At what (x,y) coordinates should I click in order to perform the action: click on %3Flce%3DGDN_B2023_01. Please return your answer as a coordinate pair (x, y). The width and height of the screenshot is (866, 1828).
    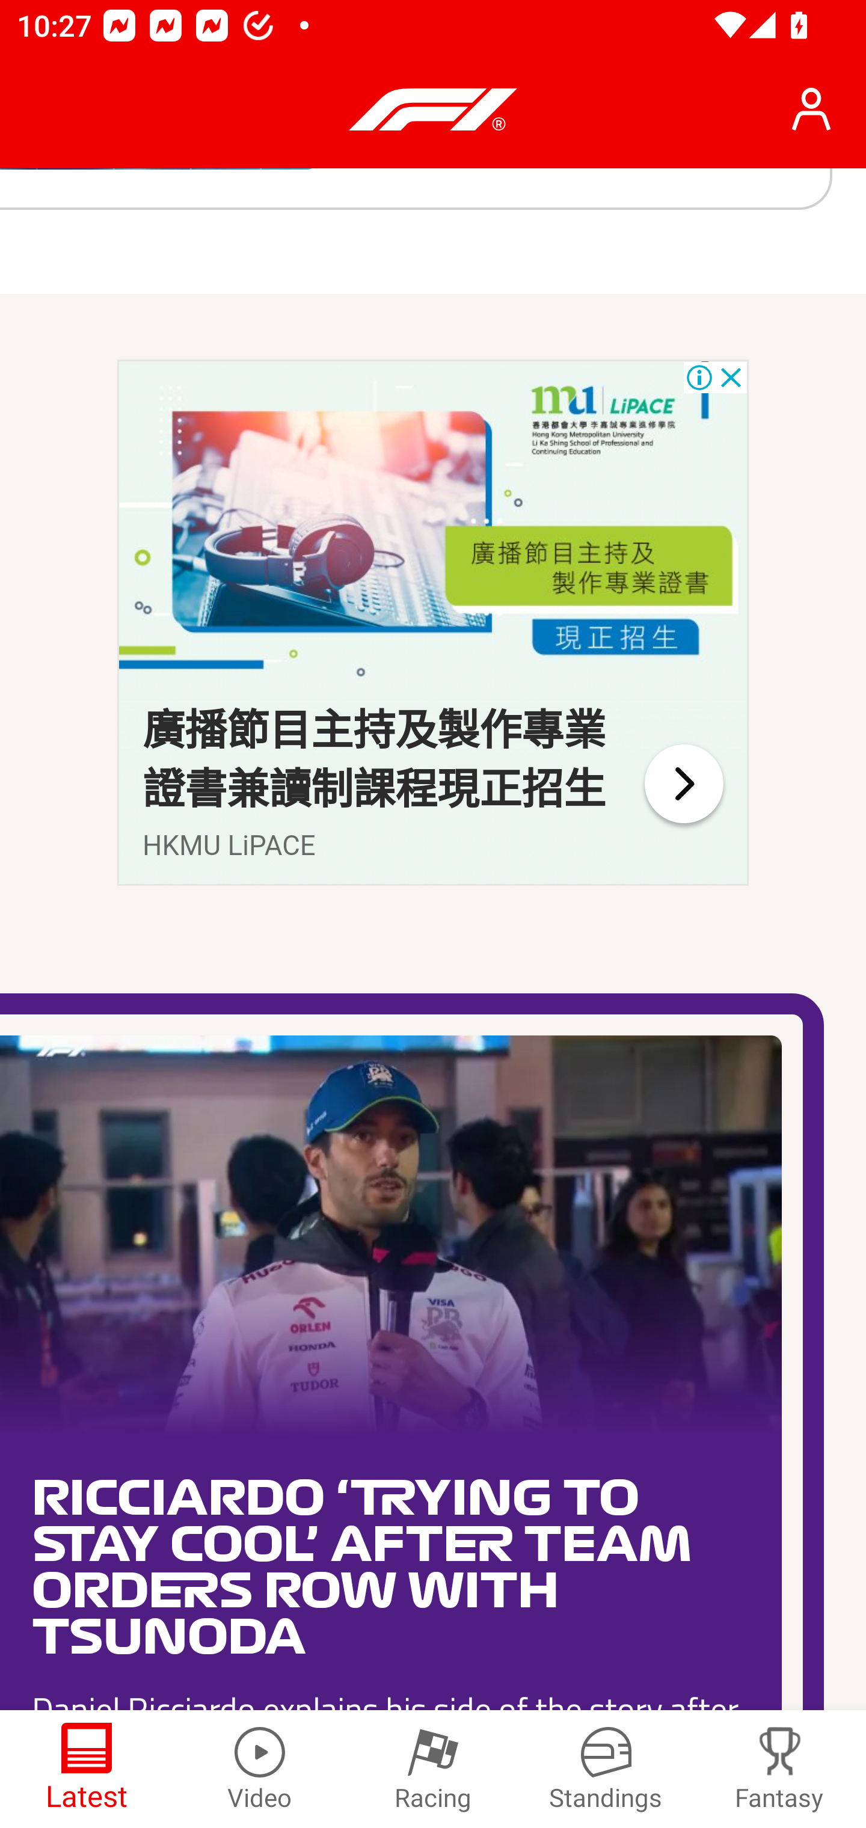
    Looking at the image, I should click on (683, 783).